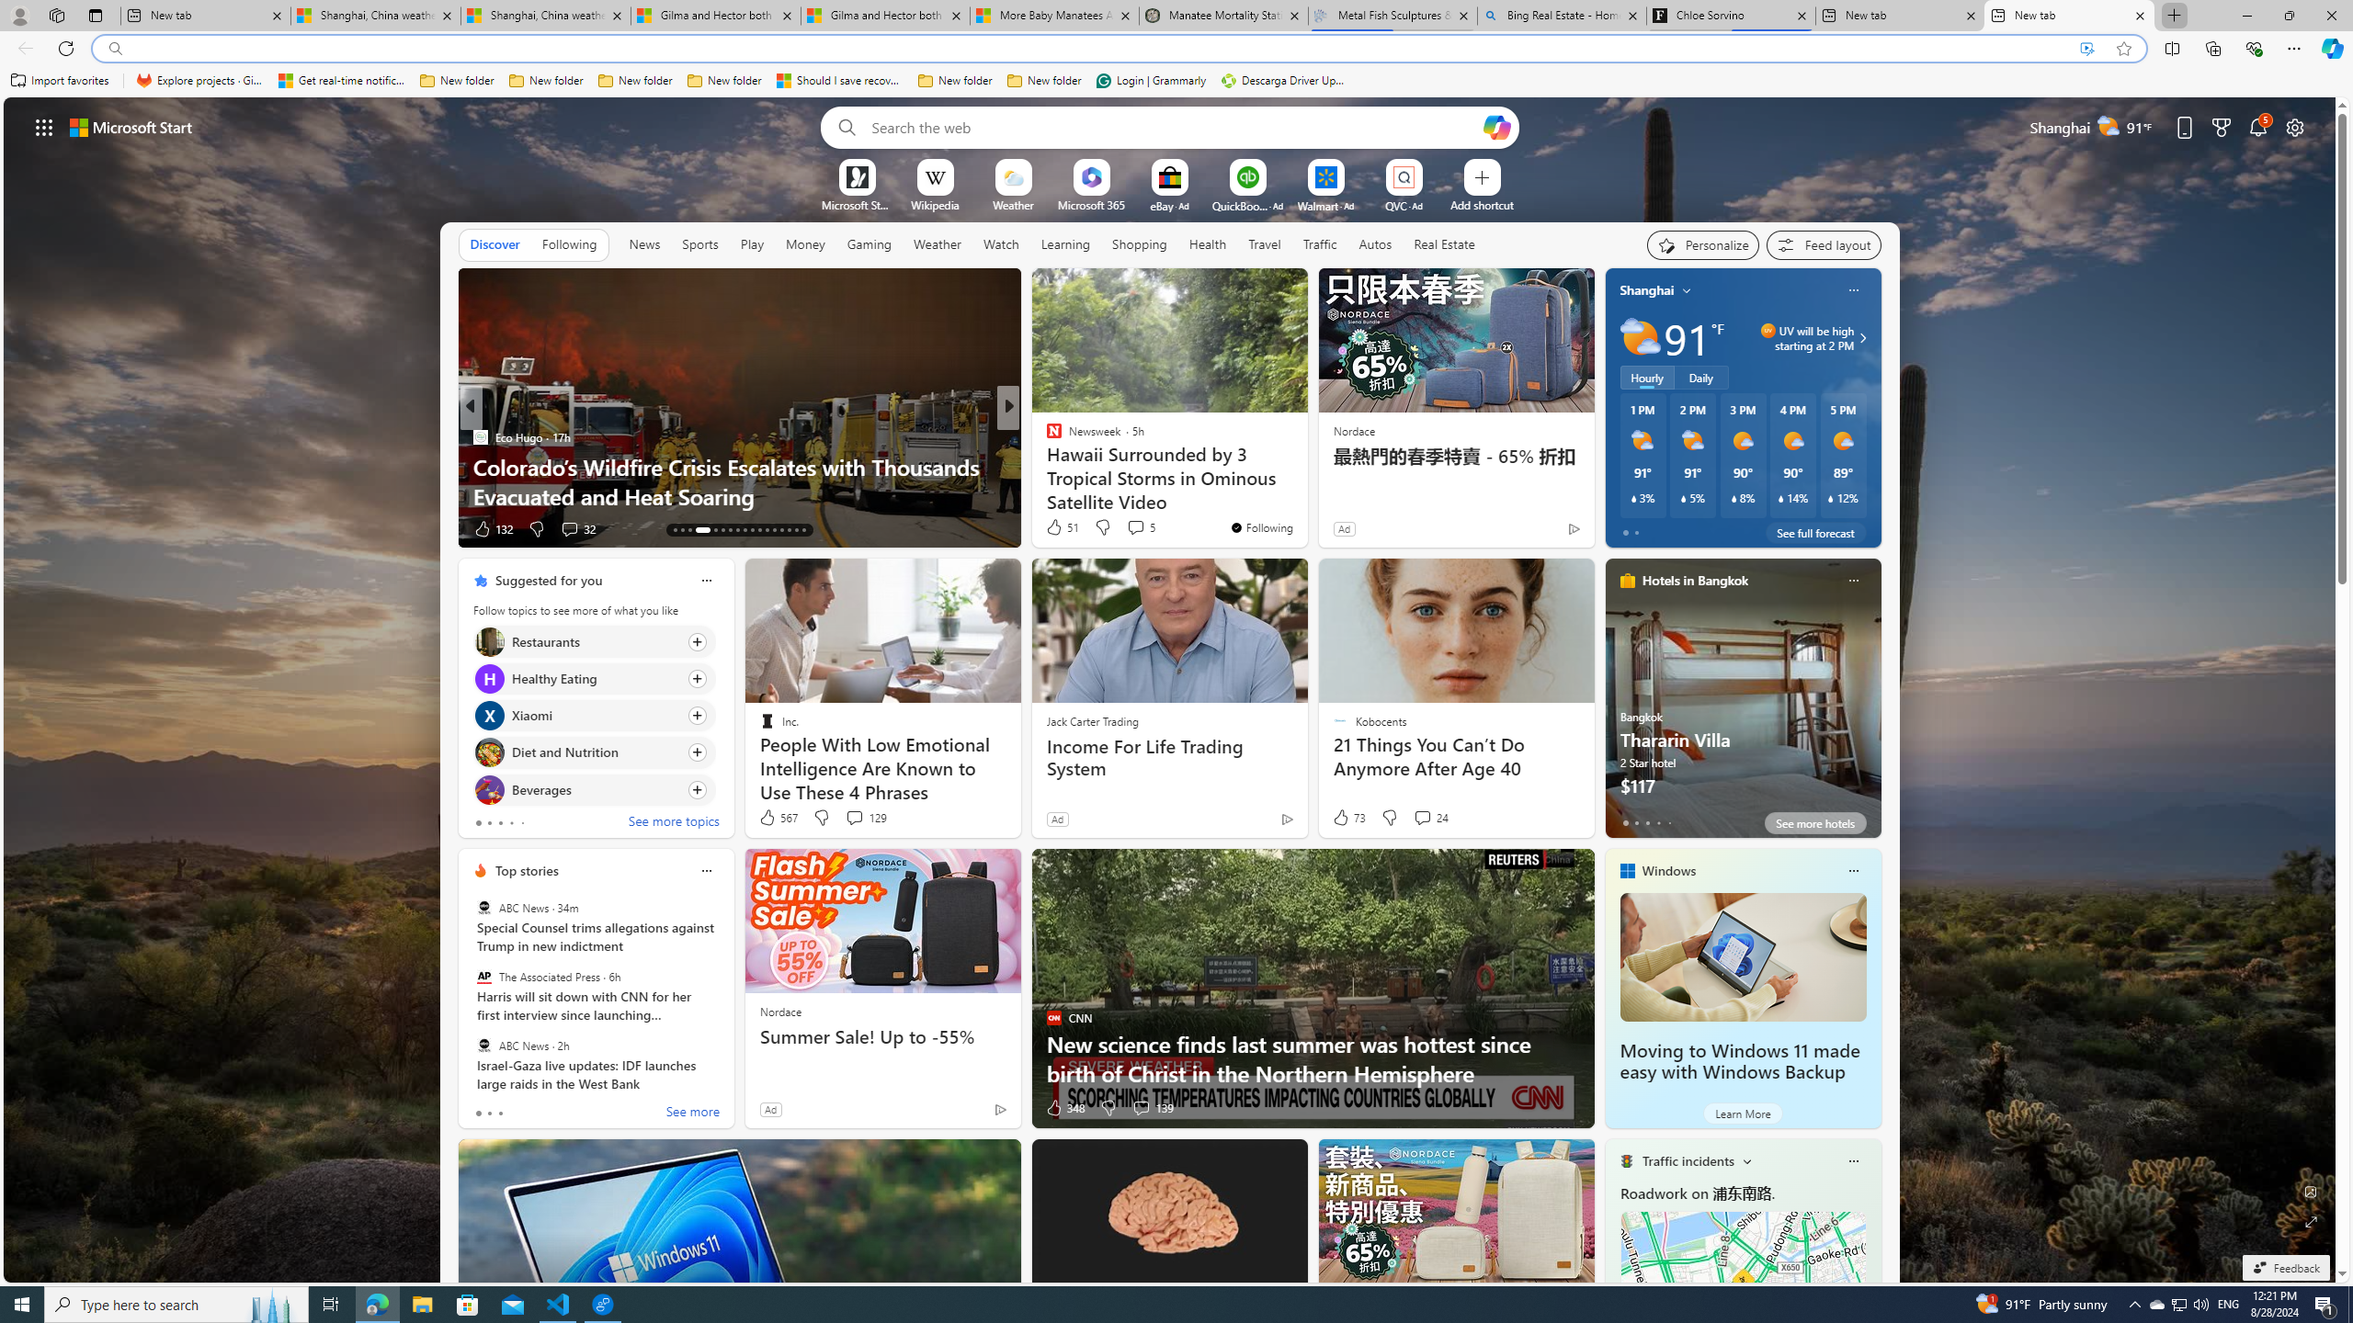 This screenshot has width=2353, height=1323. What do you see at coordinates (1815, 532) in the screenshot?
I see `See full forecast` at bounding box center [1815, 532].